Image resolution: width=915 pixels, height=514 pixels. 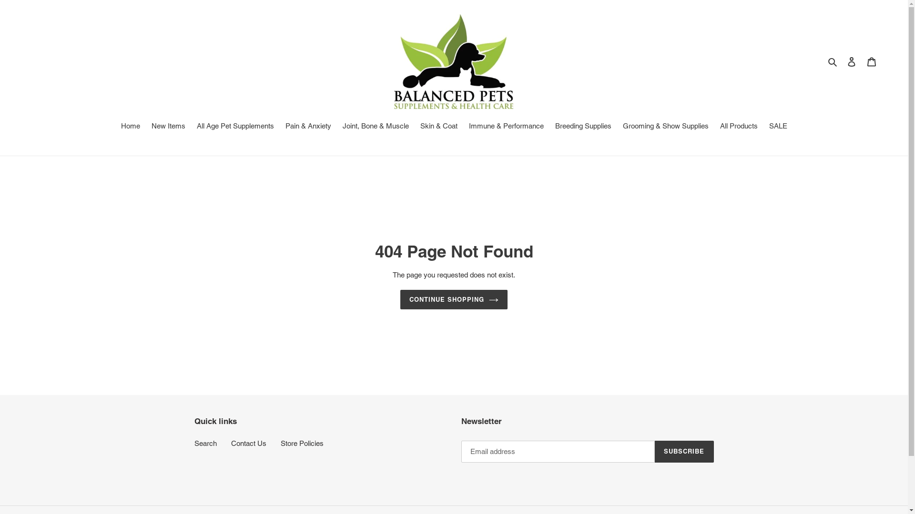 What do you see at coordinates (583, 127) in the screenshot?
I see `Breeding Supplies` at bounding box center [583, 127].